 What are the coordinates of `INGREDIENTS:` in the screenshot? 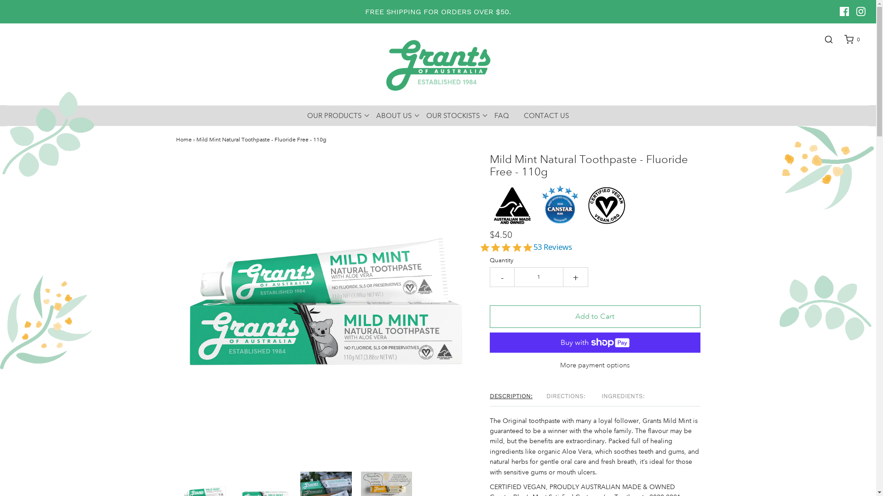 It's located at (630, 395).